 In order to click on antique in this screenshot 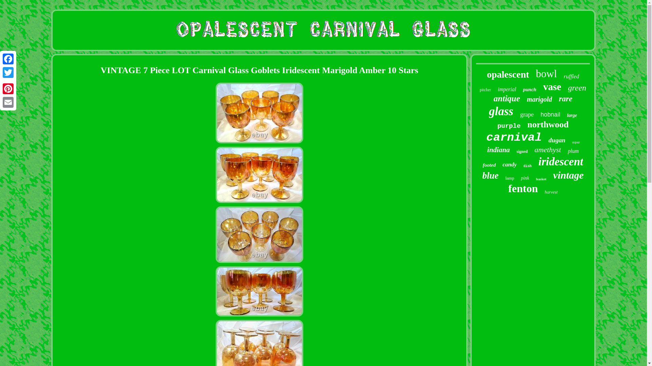, I will do `click(507, 98)`.